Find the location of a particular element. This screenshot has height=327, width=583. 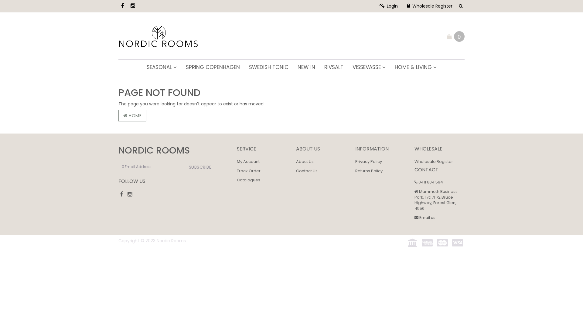

0 is located at coordinates (459, 36).